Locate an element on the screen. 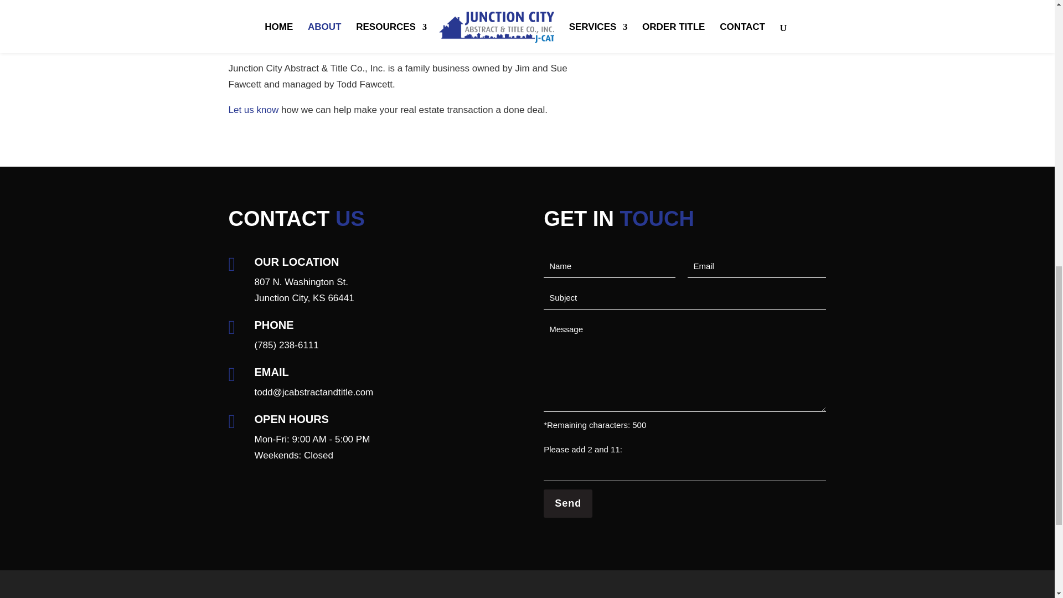 Image resolution: width=1063 pixels, height=598 pixels. Email Us is located at coordinates (567, 504).